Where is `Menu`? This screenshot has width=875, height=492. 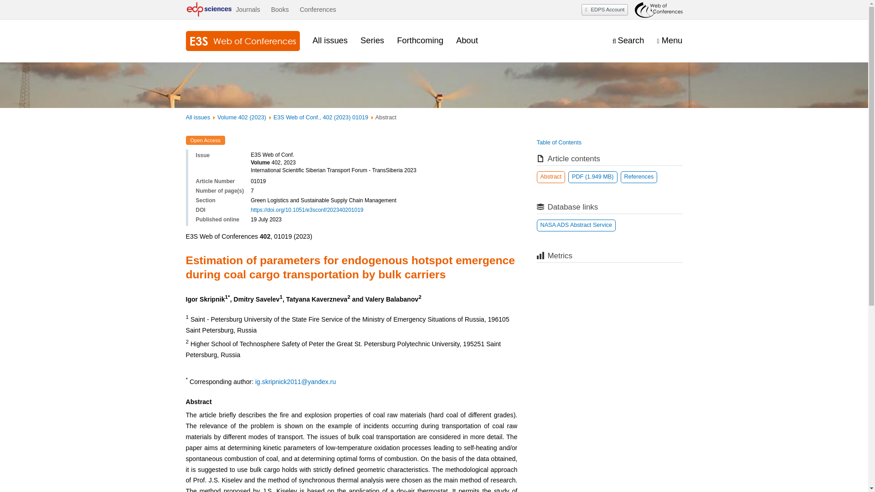 Menu is located at coordinates (669, 41).